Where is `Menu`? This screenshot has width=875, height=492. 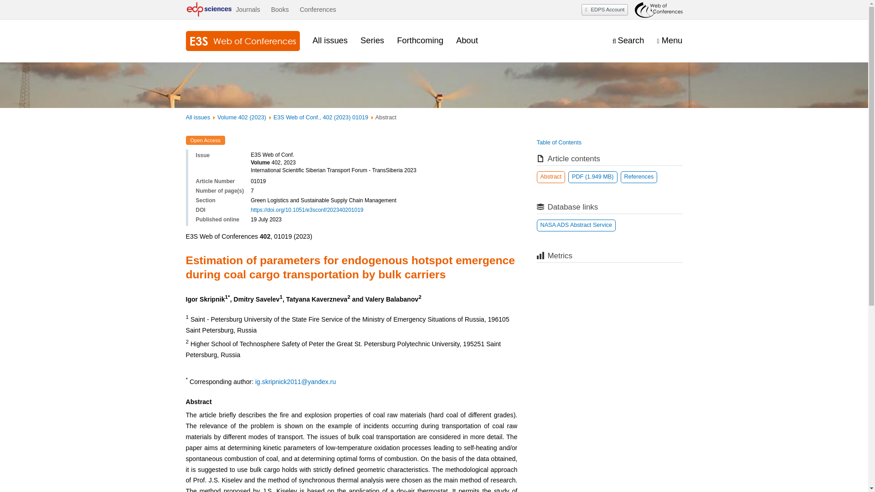 Menu is located at coordinates (669, 41).